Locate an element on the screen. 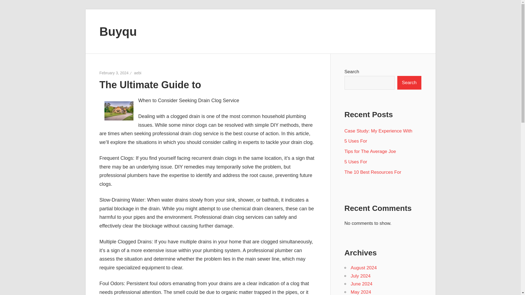  7:15 am is located at coordinates (114, 73).